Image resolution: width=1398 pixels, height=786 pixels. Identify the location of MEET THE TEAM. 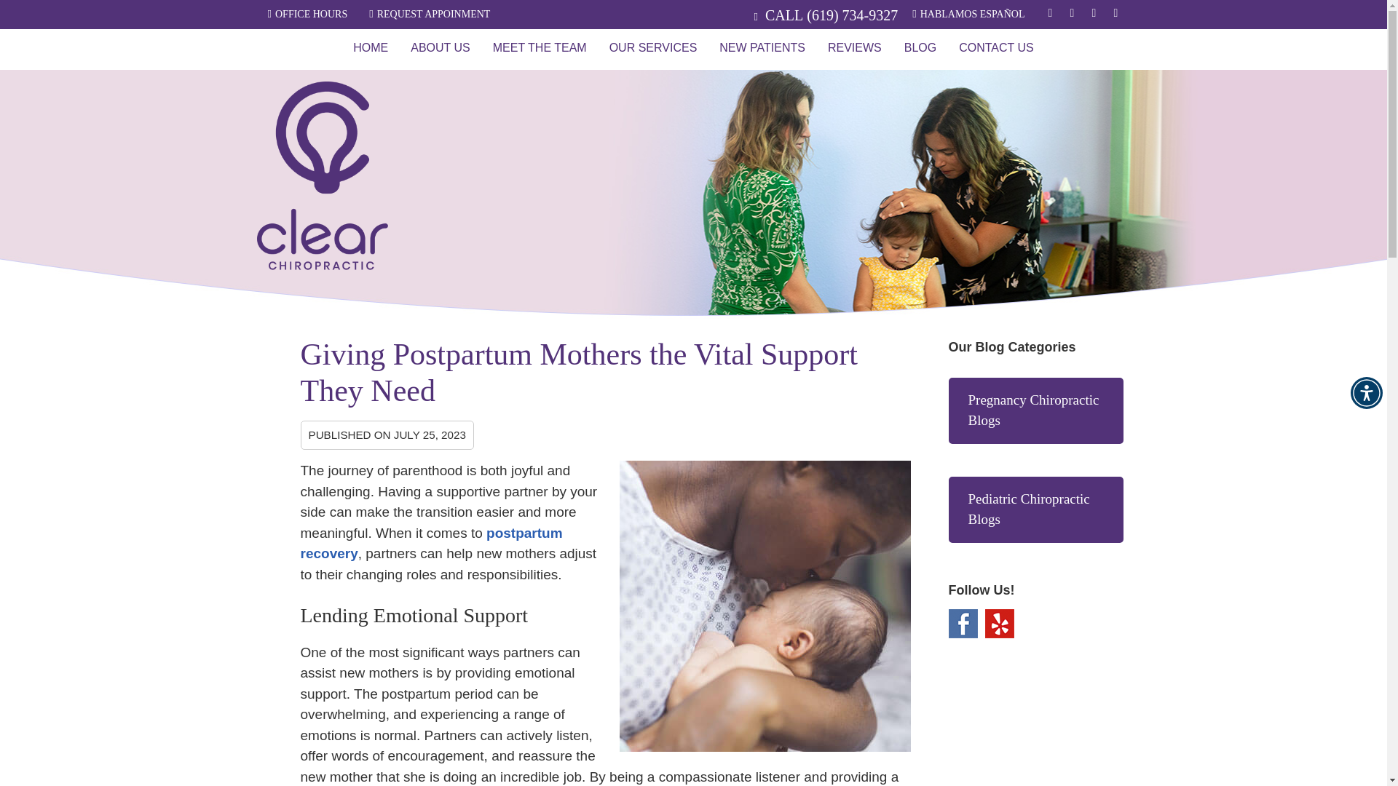
(540, 47).